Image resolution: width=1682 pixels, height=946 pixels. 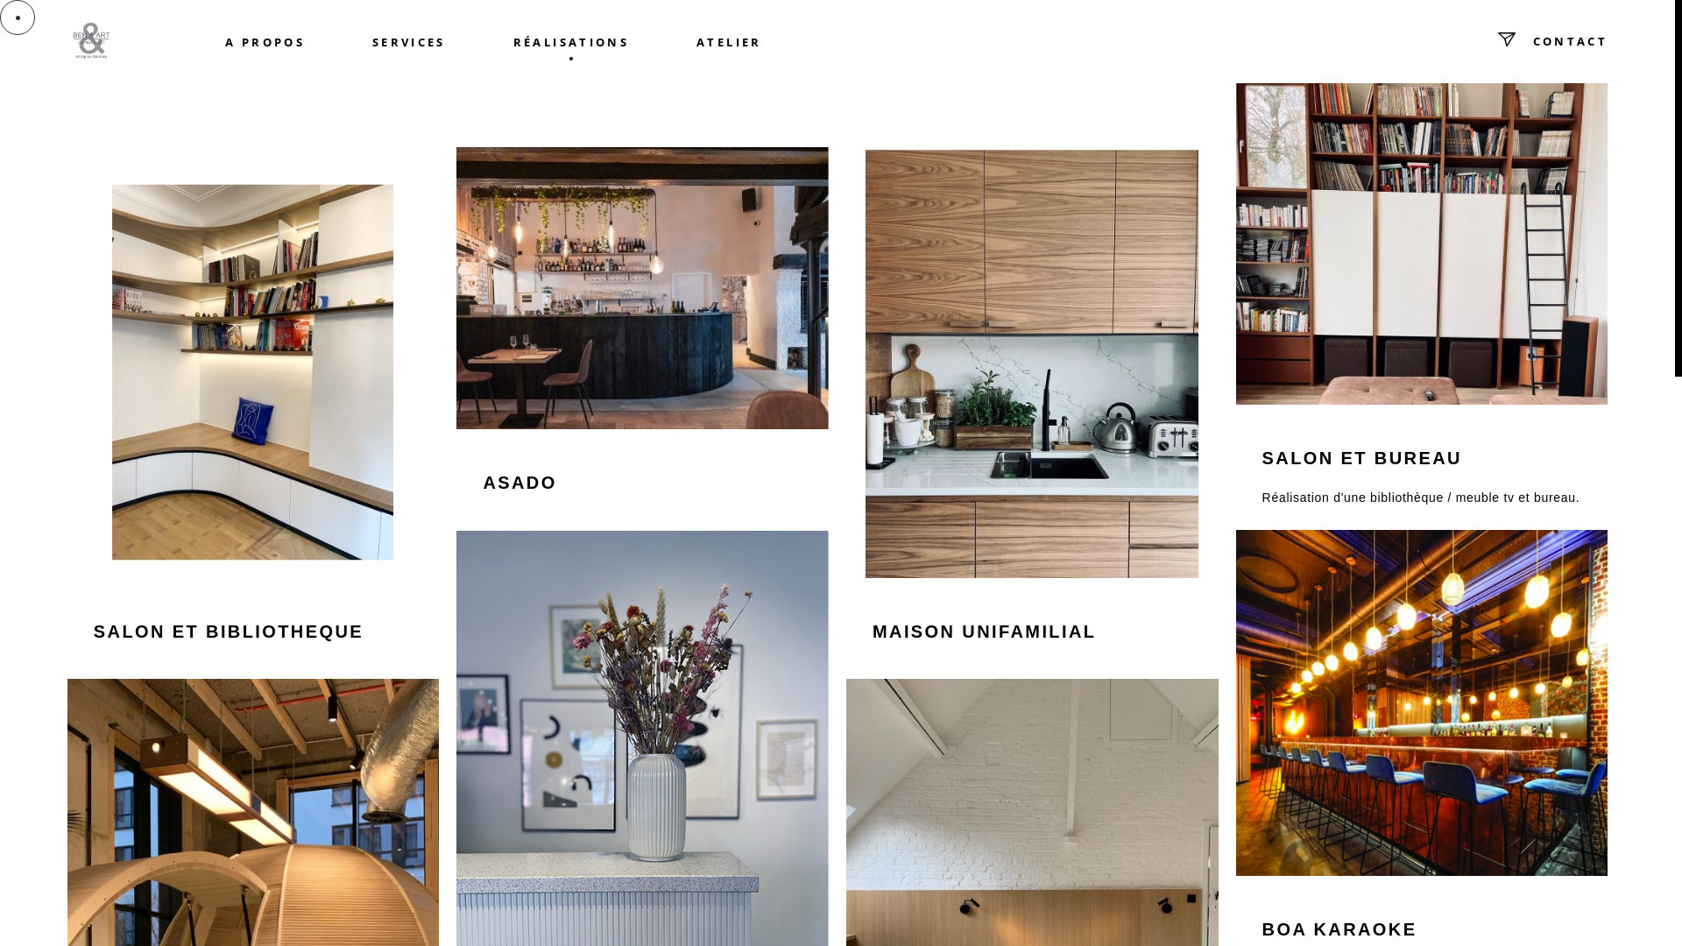 I want to click on A PROPOS, so click(x=265, y=42).